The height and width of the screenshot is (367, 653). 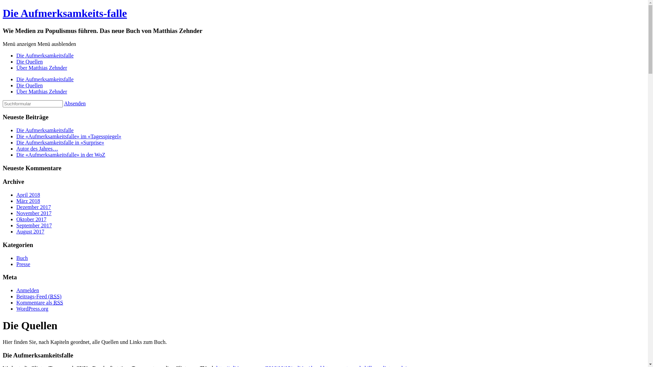 I want to click on Absenden, so click(x=75, y=103).